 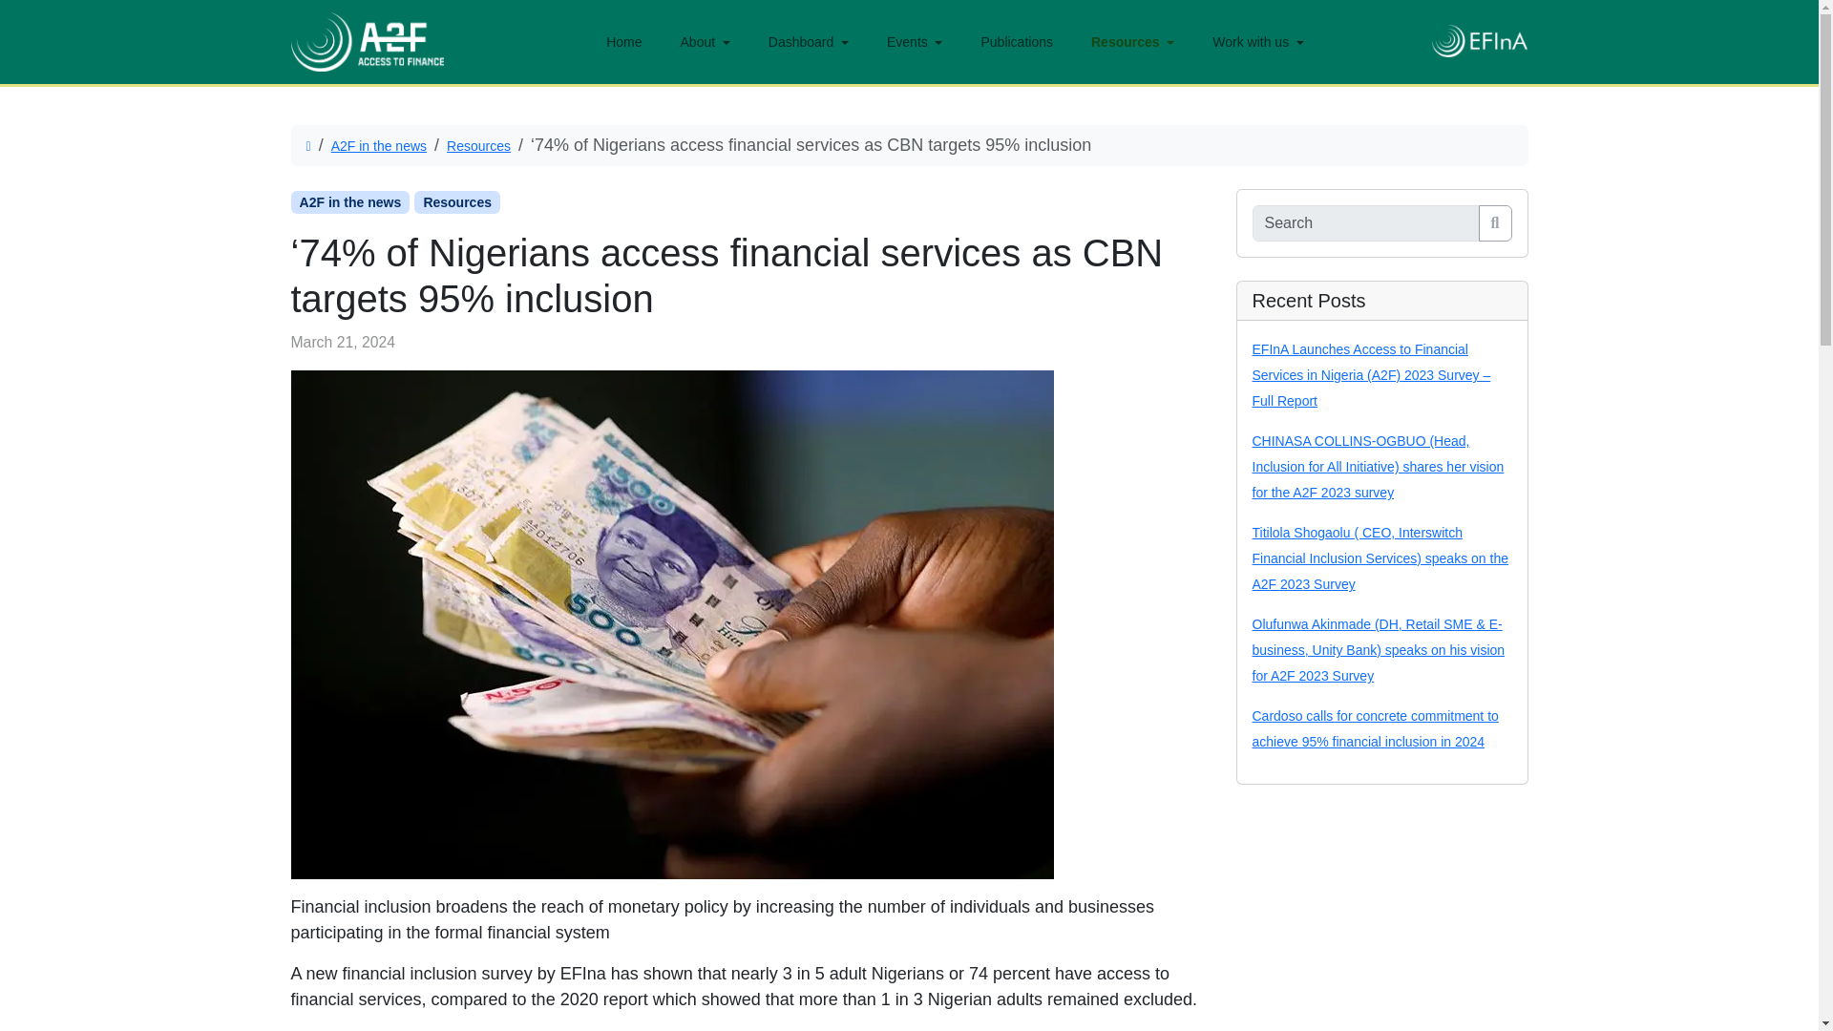 I want to click on A2F in the news, so click(x=349, y=201).